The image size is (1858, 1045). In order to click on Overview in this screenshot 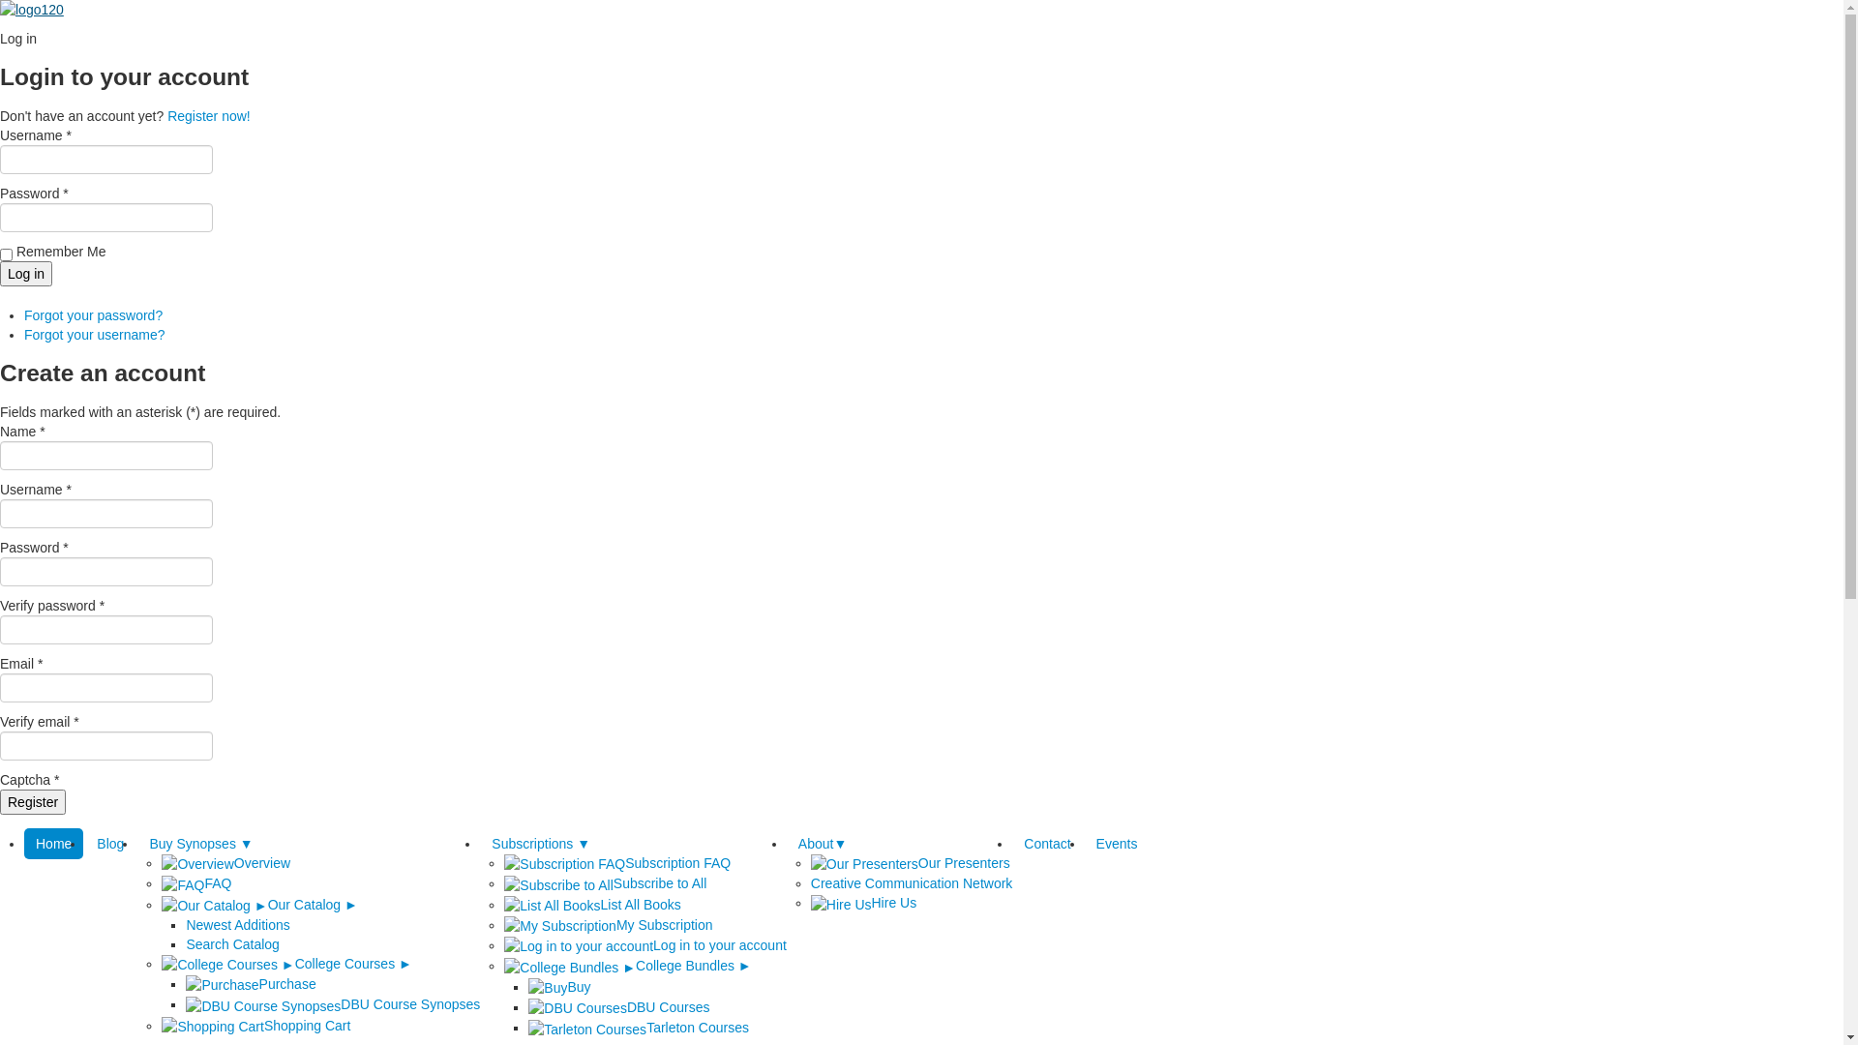, I will do `click(226, 863)`.